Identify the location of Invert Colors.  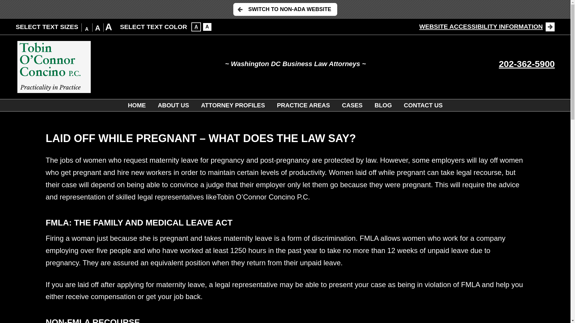
(196, 27).